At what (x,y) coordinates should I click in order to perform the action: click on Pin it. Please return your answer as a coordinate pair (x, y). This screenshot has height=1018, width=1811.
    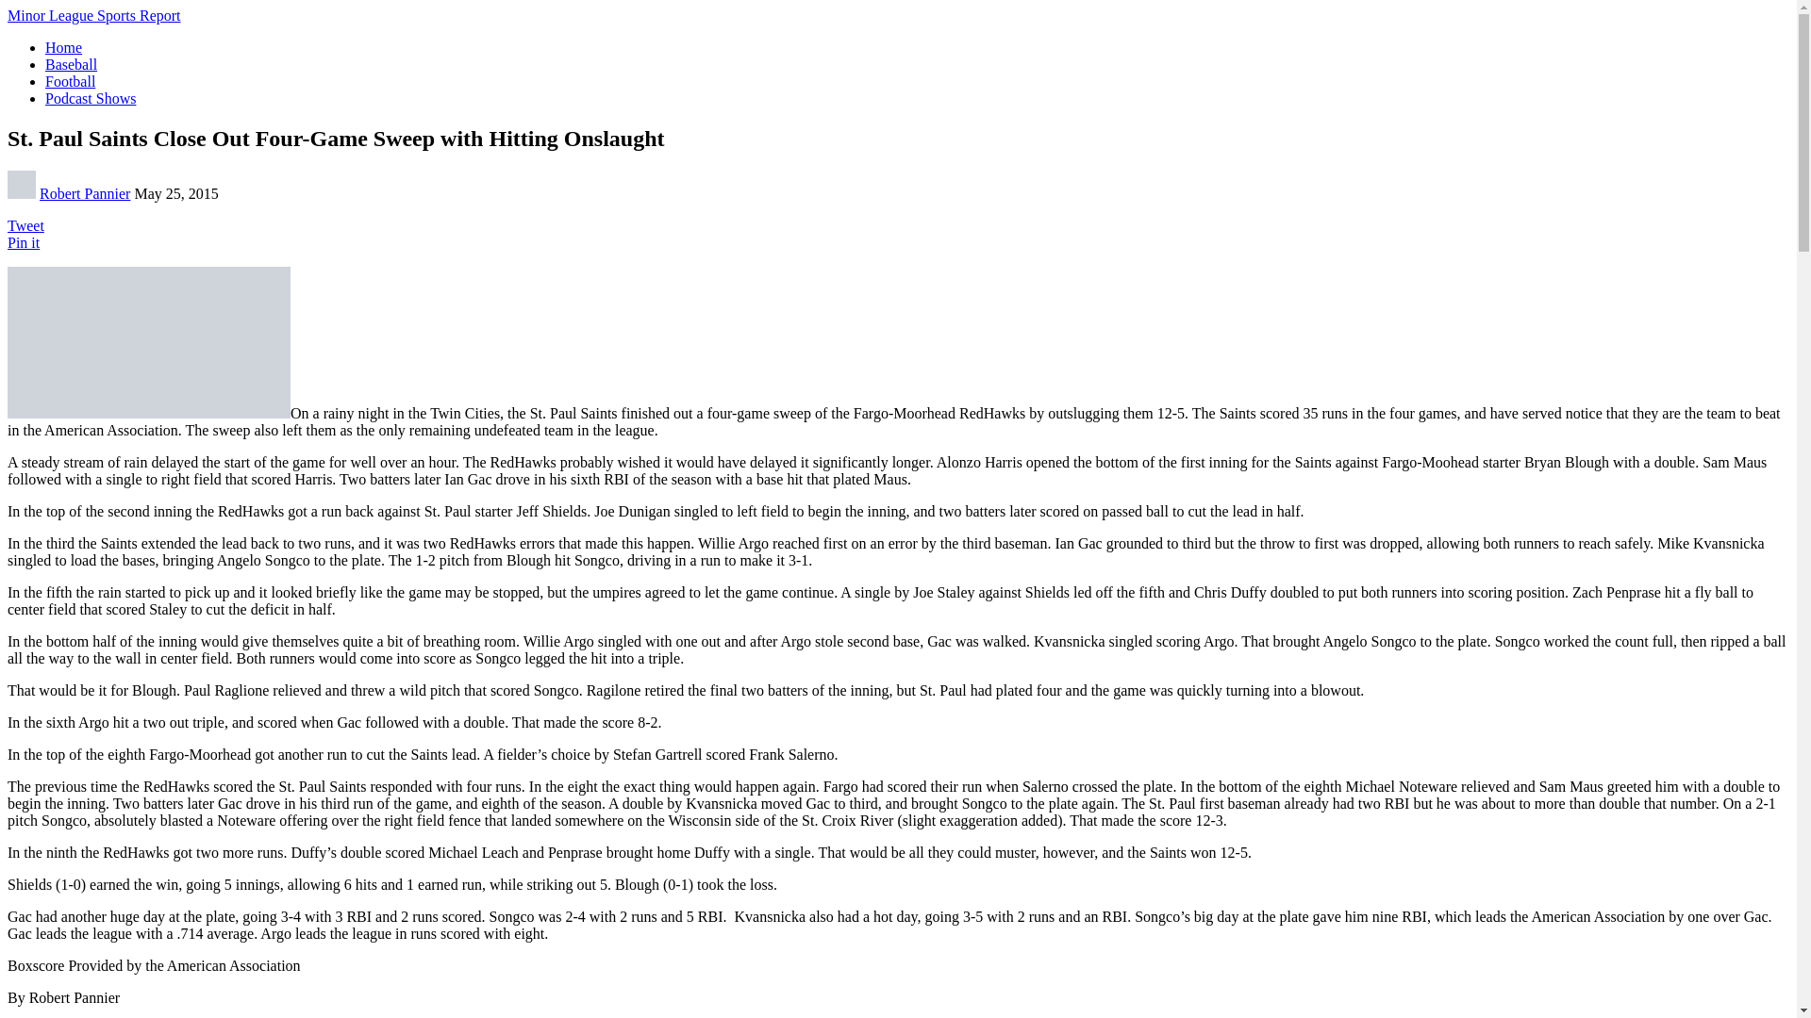
    Looking at the image, I should click on (23, 242).